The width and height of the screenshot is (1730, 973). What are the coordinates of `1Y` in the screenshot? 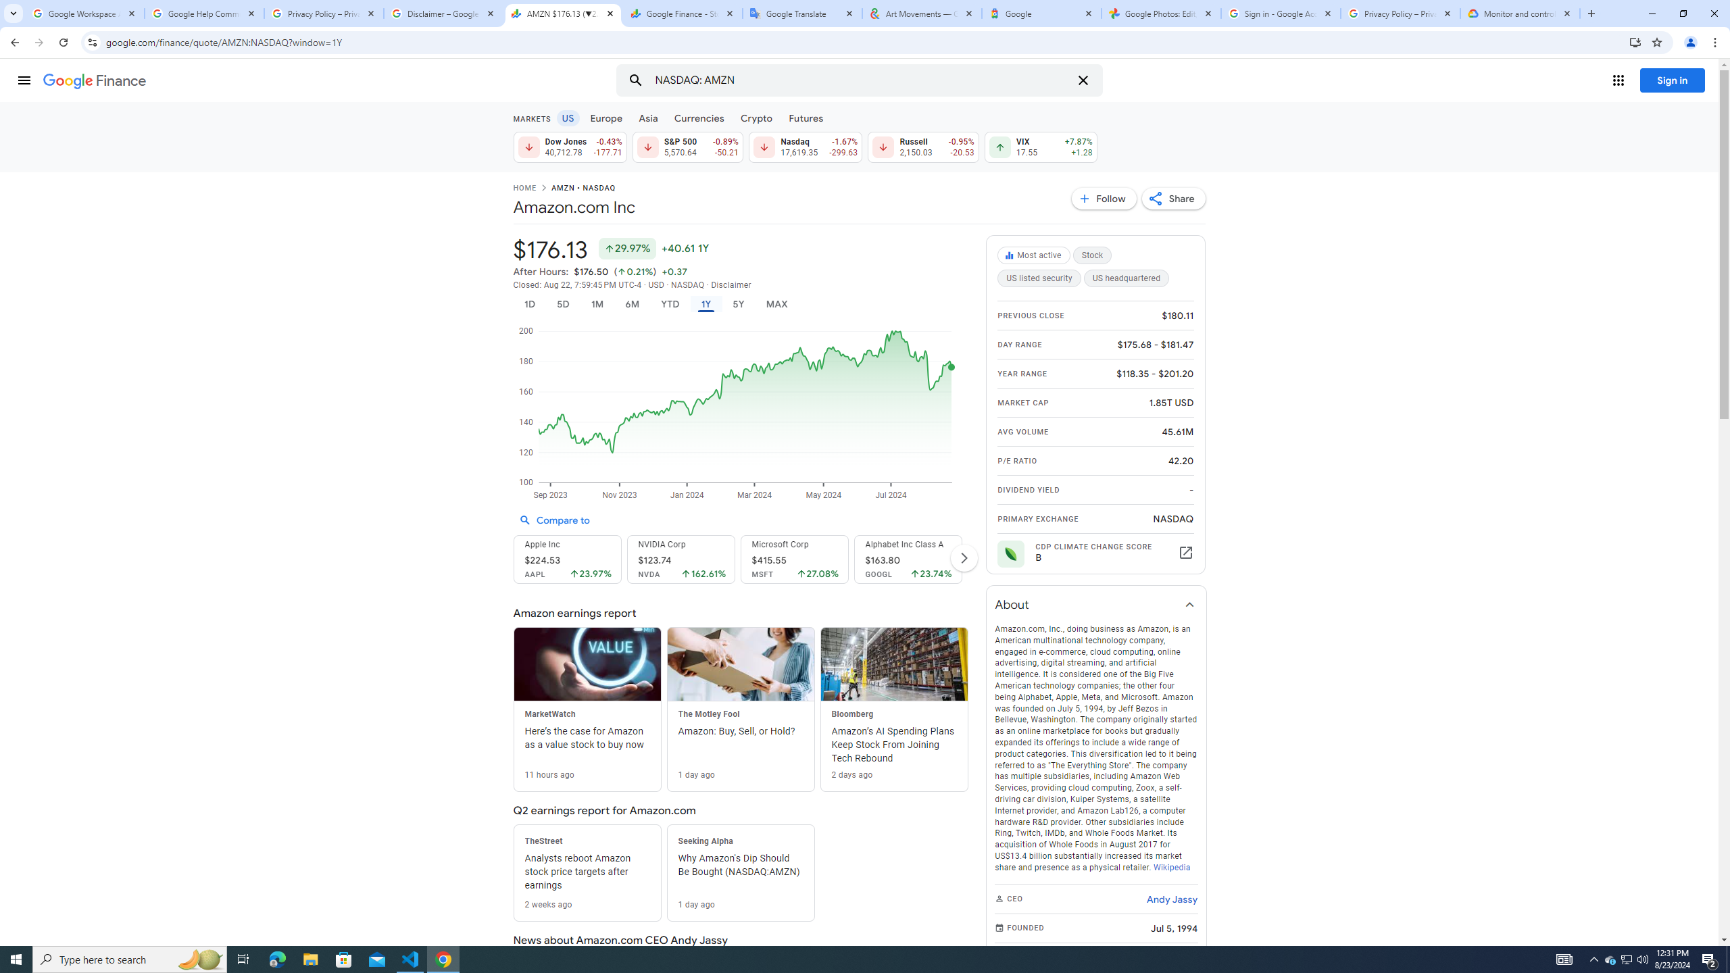 It's located at (707, 304).